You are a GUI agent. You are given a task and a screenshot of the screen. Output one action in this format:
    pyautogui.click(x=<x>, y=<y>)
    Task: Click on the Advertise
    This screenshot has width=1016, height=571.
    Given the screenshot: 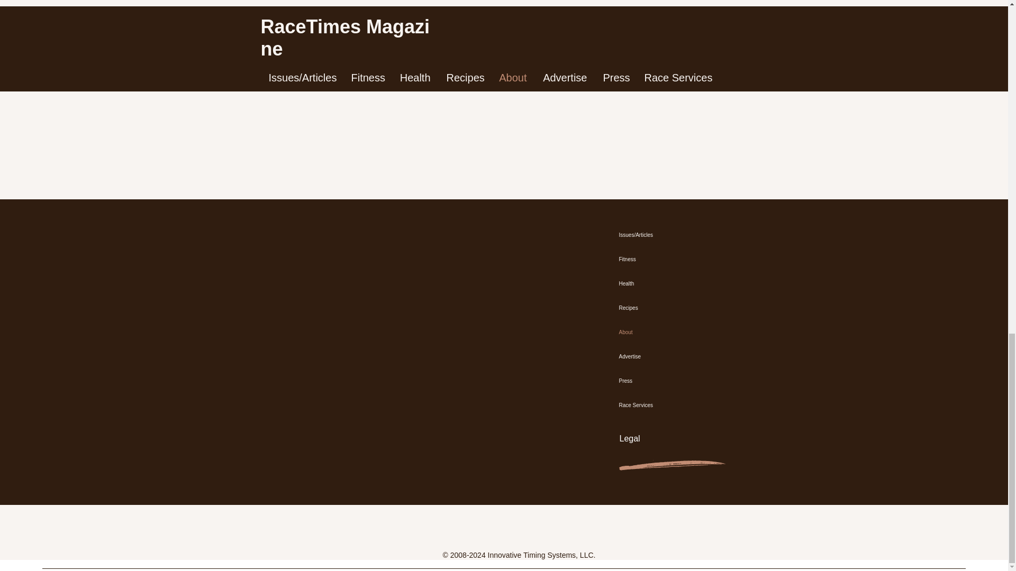 What is the action you would take?
    pyautogui.click(x=670, y=356)
    